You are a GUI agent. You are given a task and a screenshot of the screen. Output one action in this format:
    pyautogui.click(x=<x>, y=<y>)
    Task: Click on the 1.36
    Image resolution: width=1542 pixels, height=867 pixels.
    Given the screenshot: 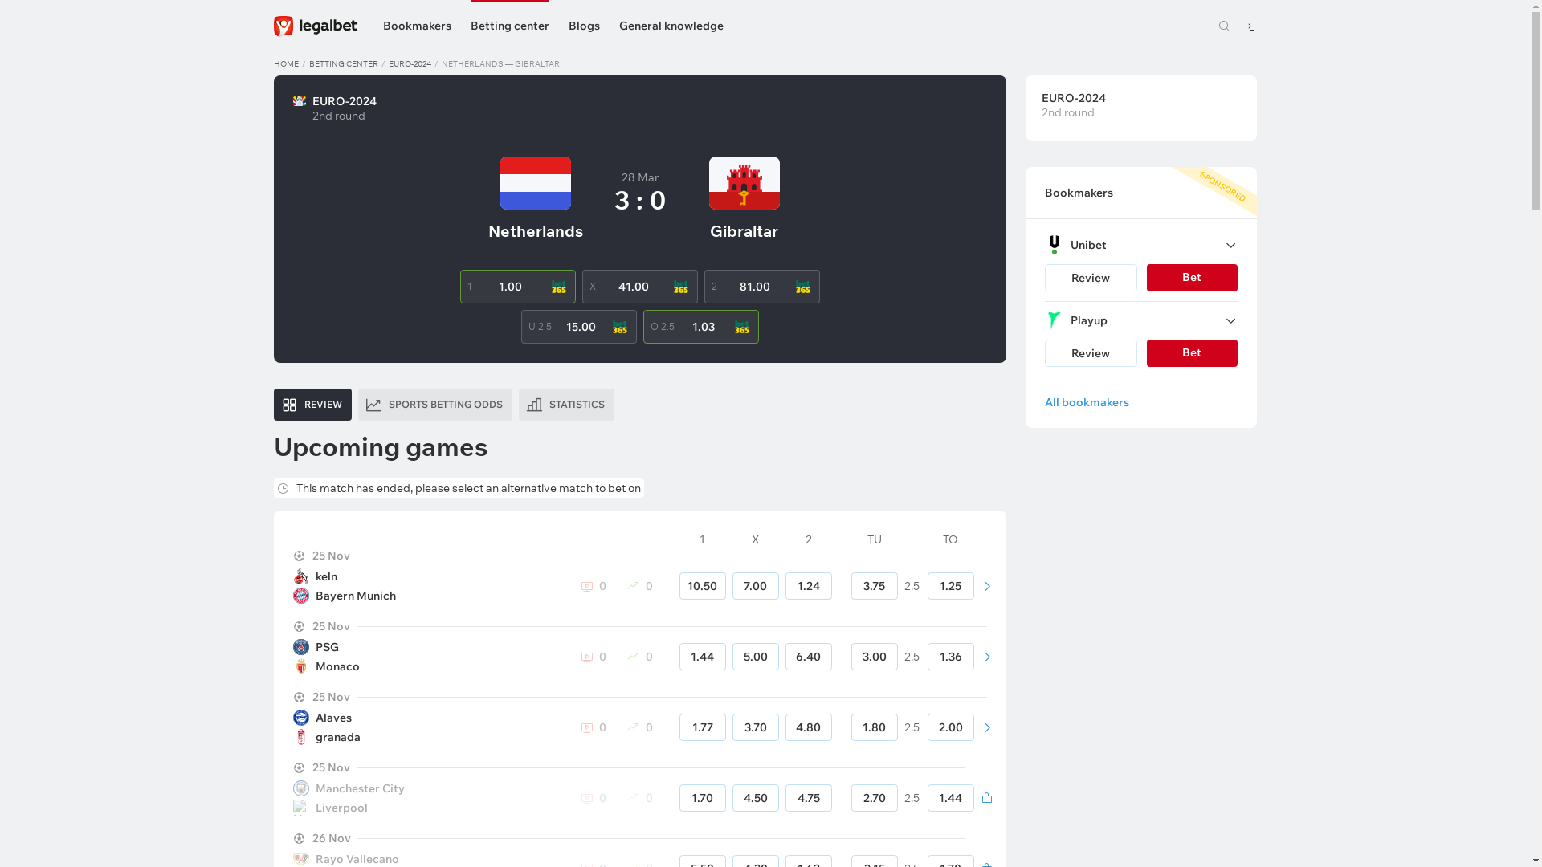 What is the action you would take?
    pyautogui.click(x=950, y=657)
    